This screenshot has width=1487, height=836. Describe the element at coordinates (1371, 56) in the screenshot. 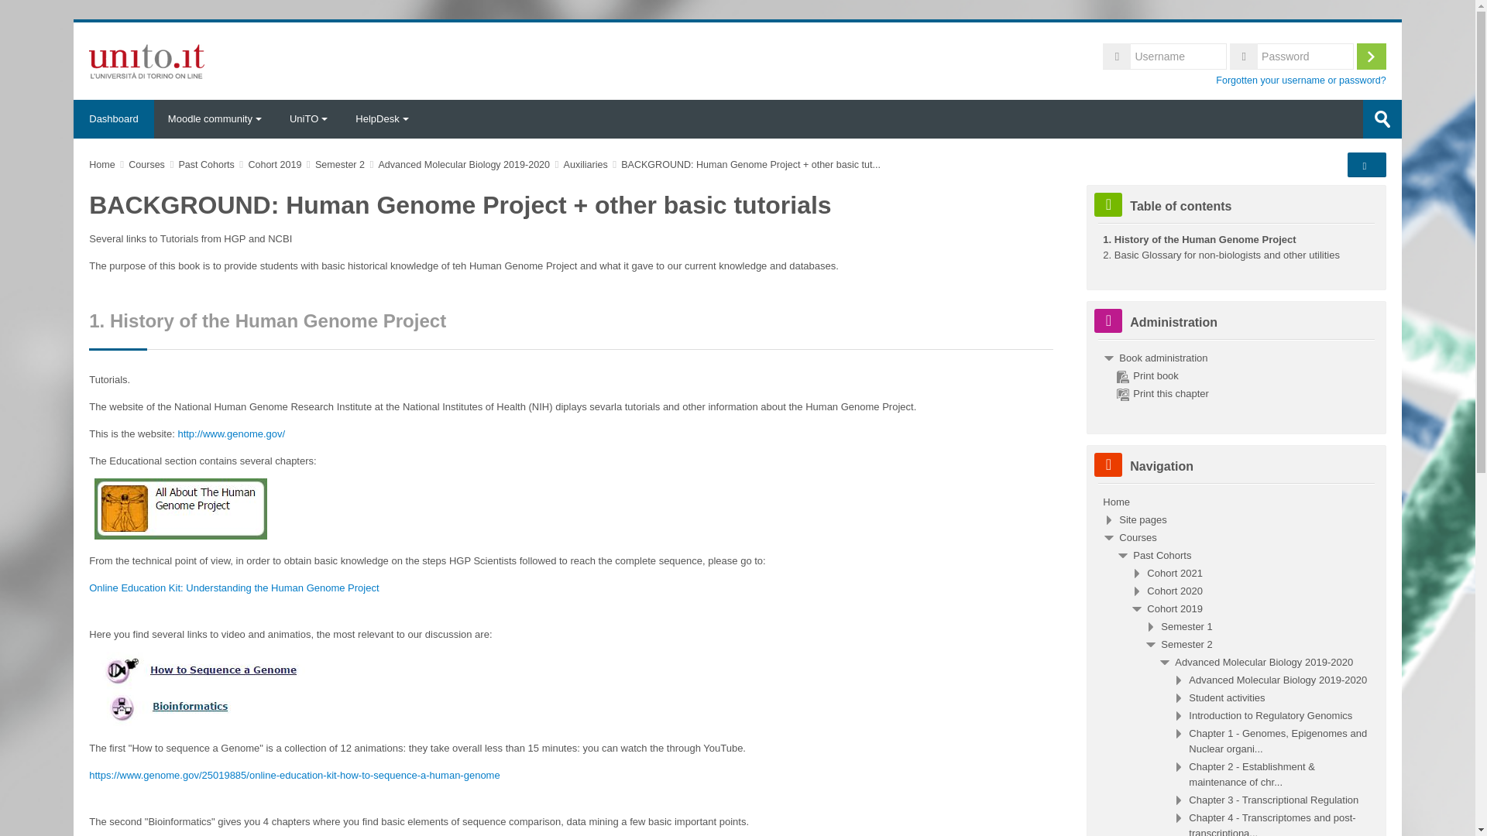

I see `Log in` at that location.